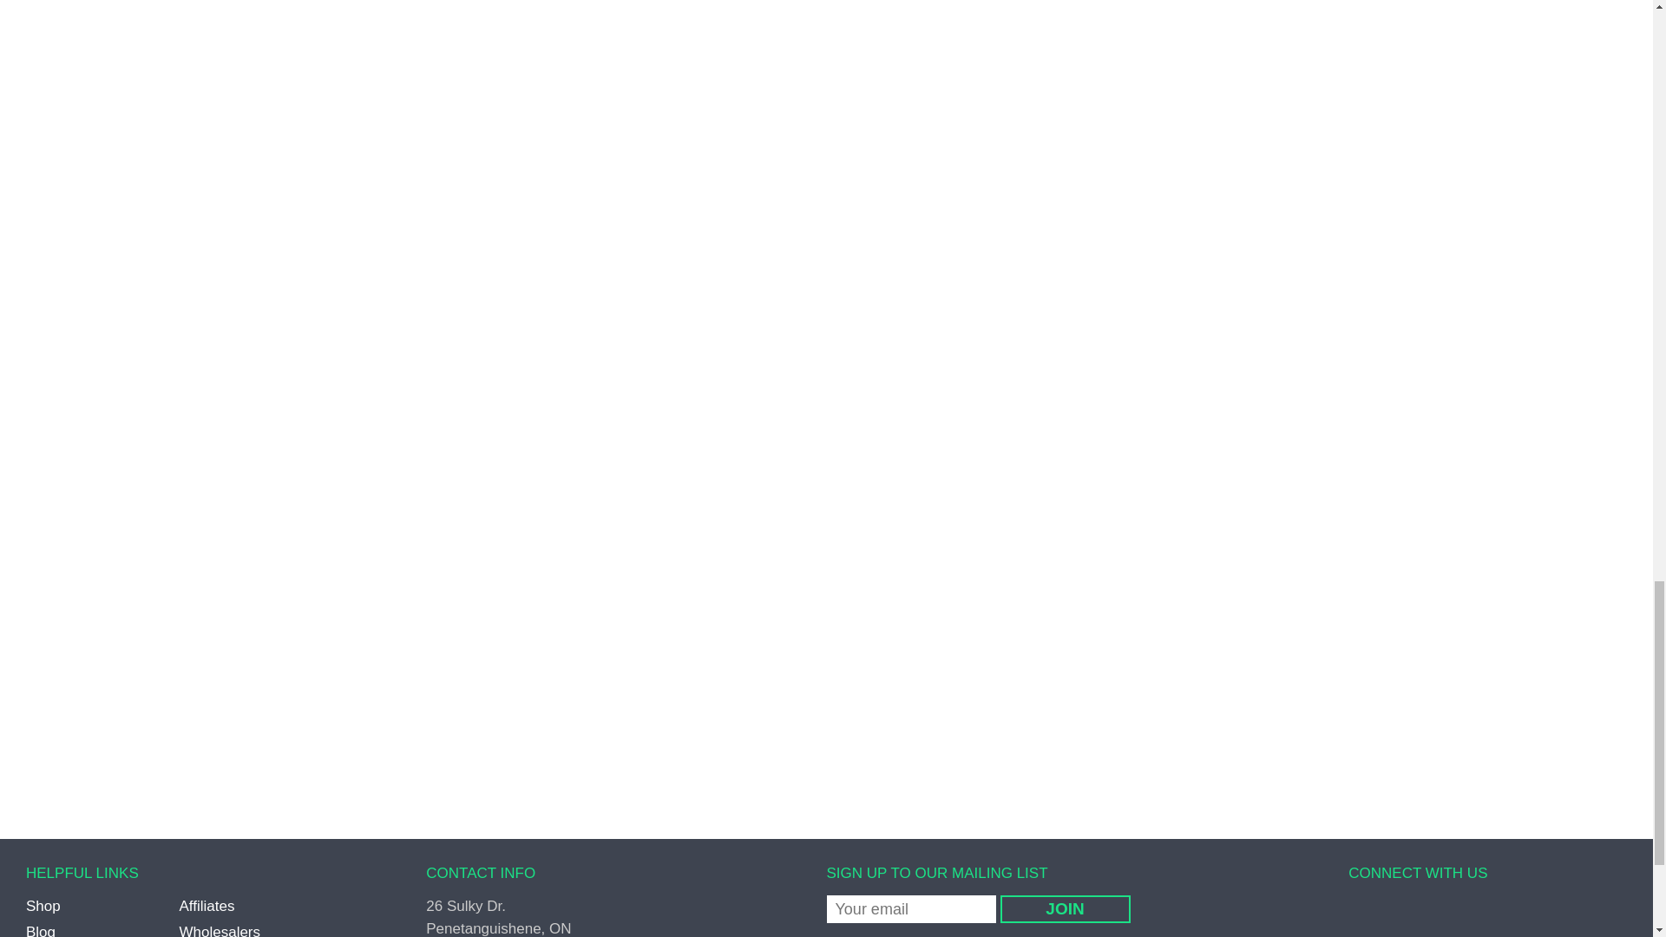  What do you see at coordinates (43, 906) in the screenshot?
I see `Shop` at bounding box center [43, 906].